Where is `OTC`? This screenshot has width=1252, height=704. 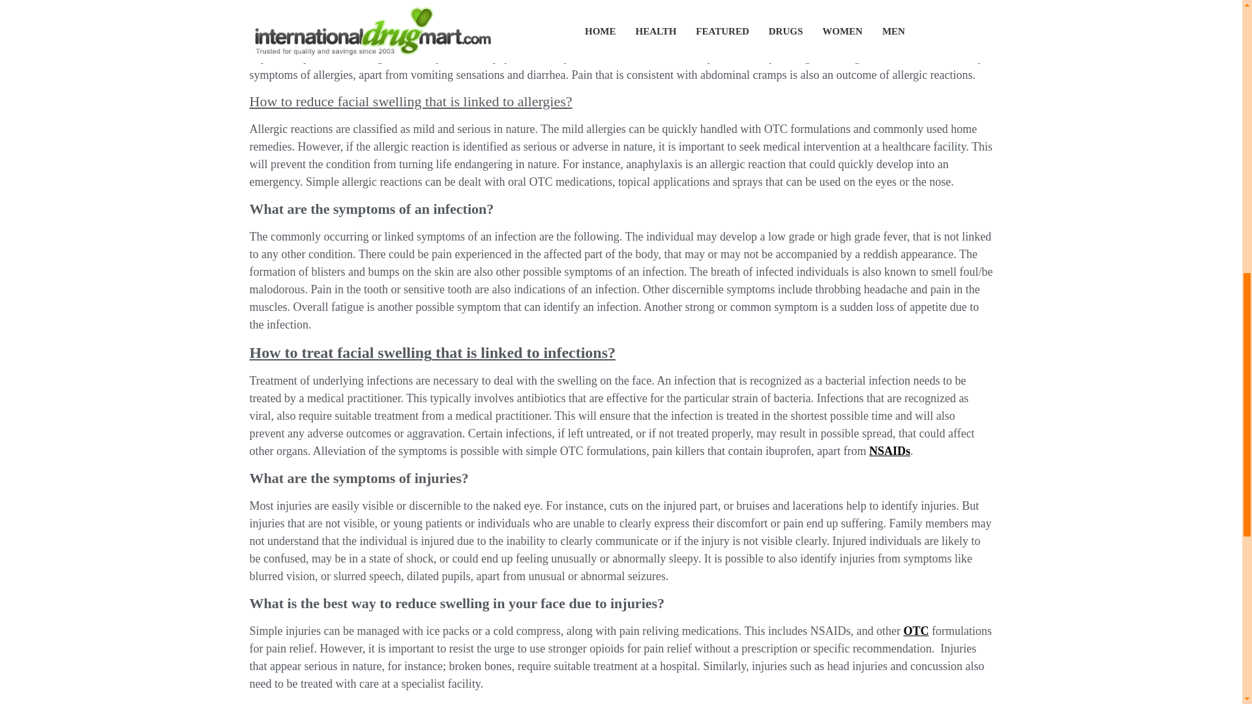
OTC is located at coordinates (916, 631).